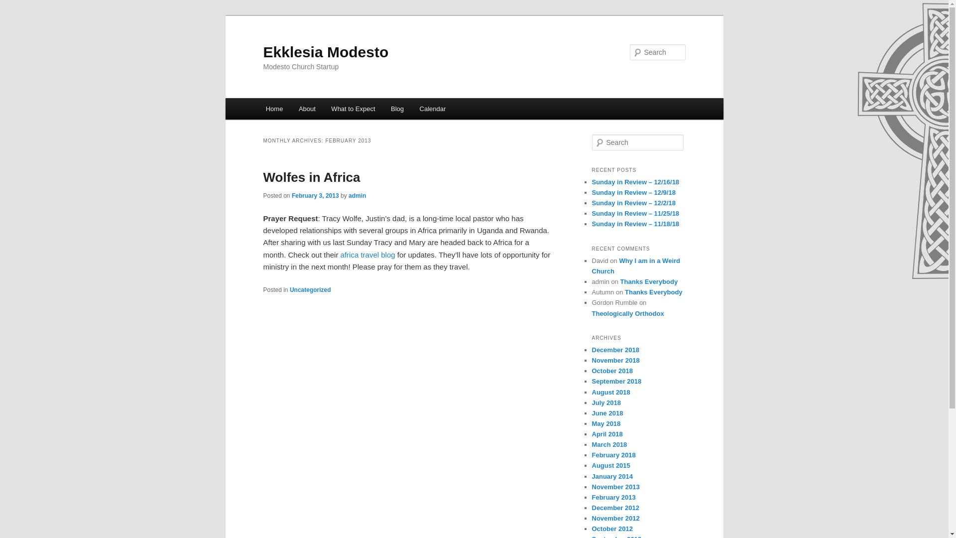 The image size is (956, 538). Describe the element at coordinates (613, 497) in the screenshot. I see `February 2013` at that location.